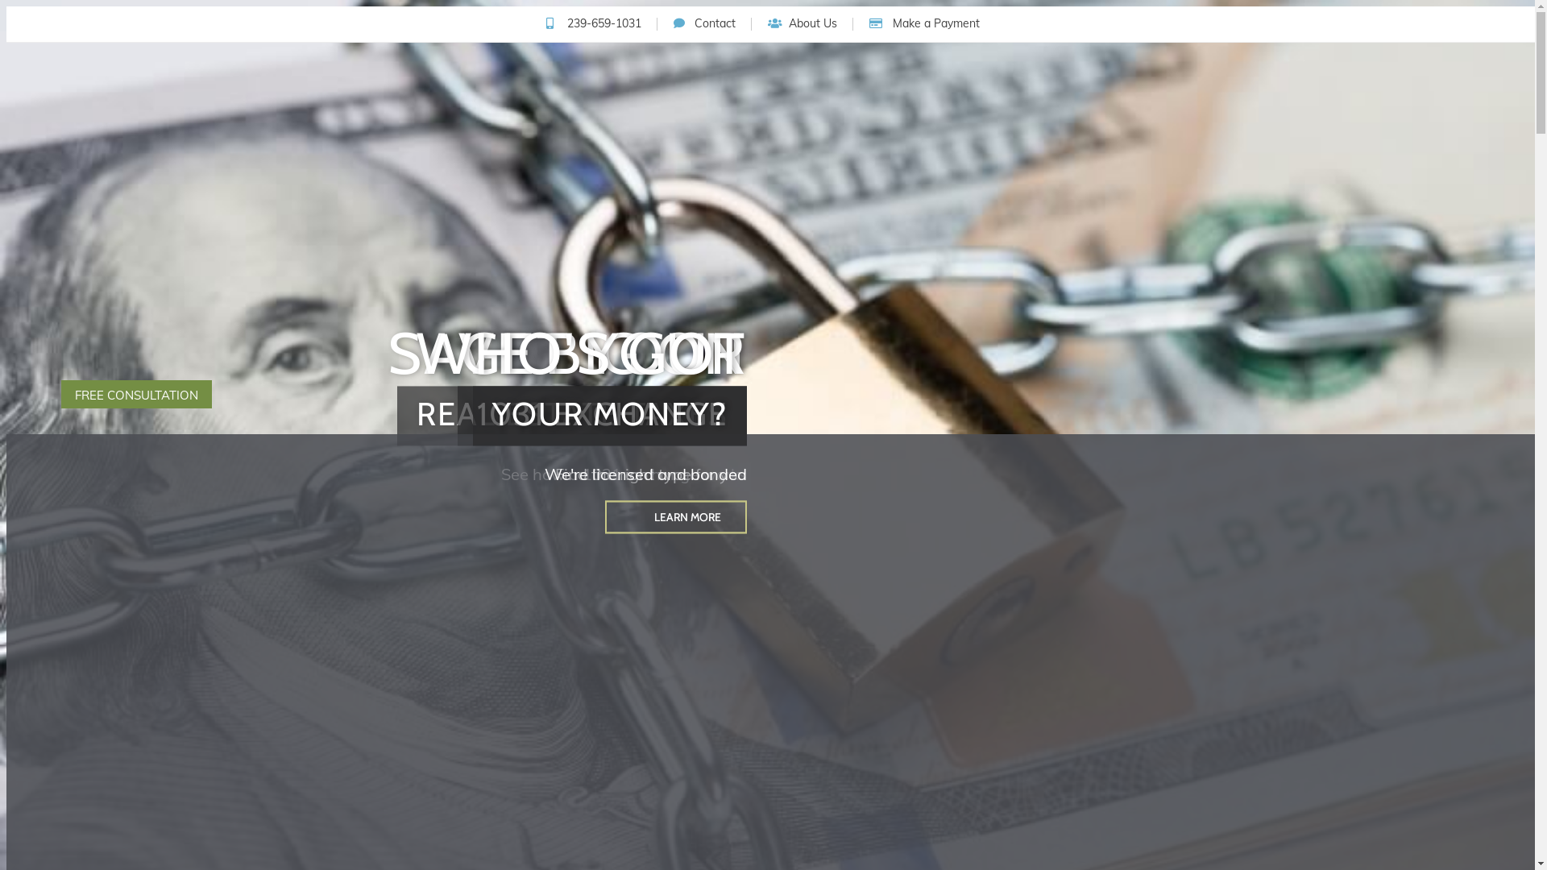 The image size is (1547, 870). I want to click on Blog, so click(74, 374).